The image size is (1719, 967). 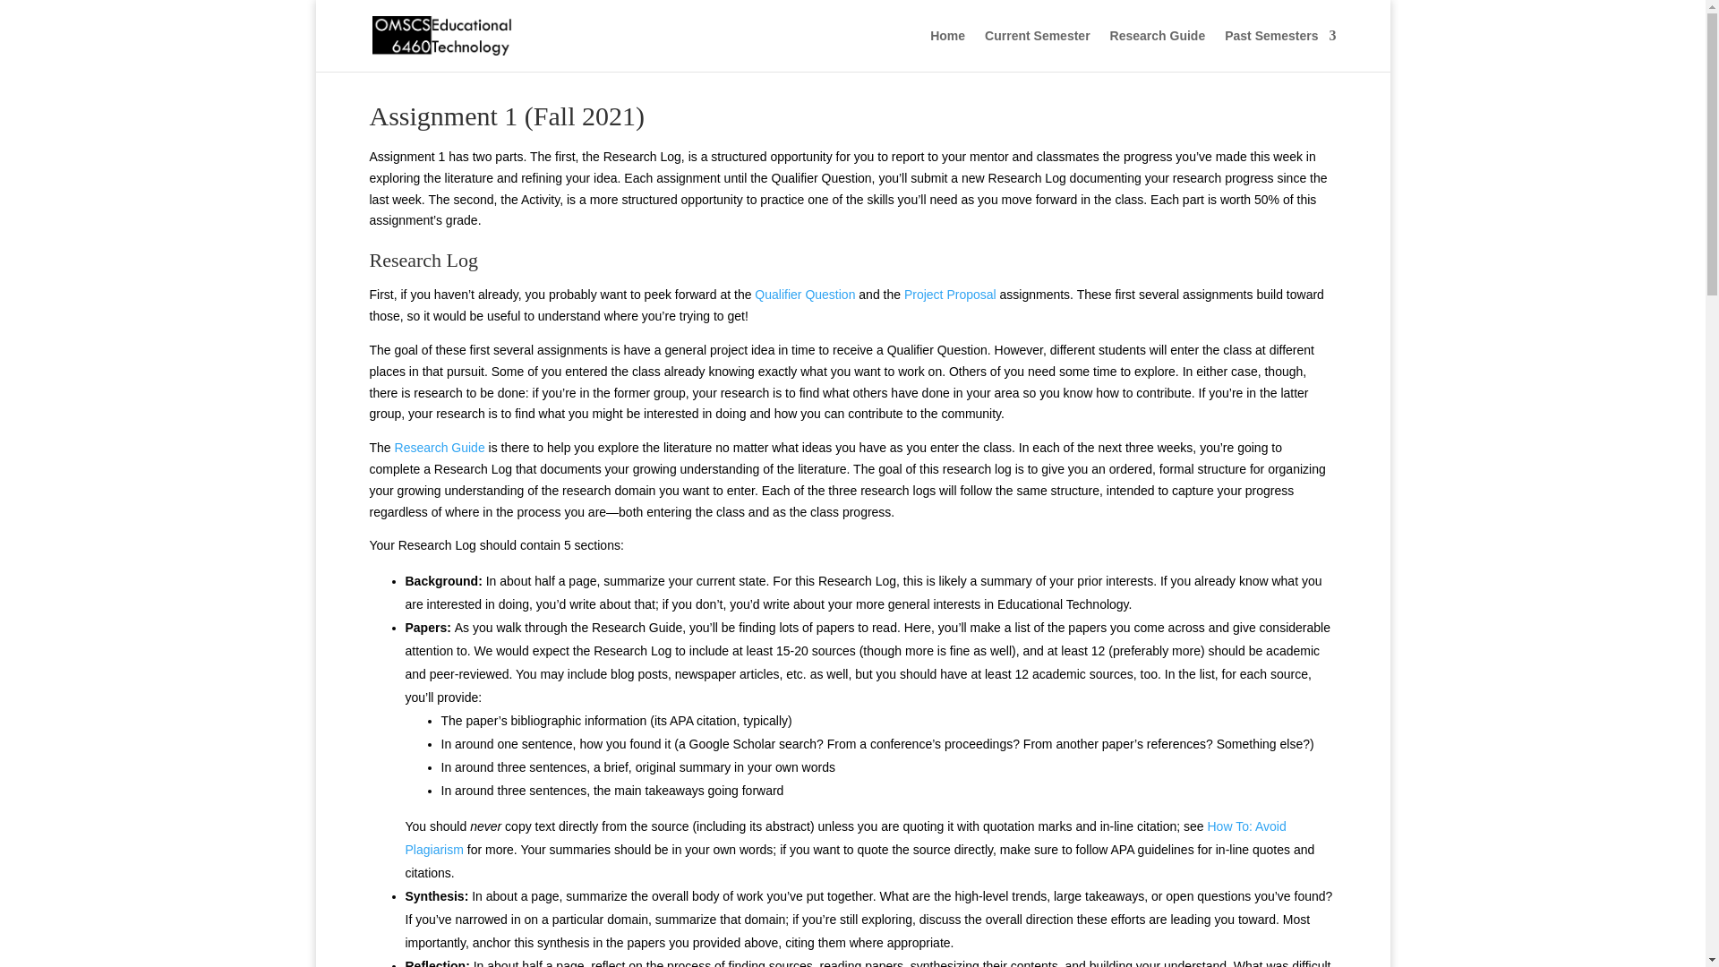 I want to click on Project Proposal, so click(x=950, y=294).